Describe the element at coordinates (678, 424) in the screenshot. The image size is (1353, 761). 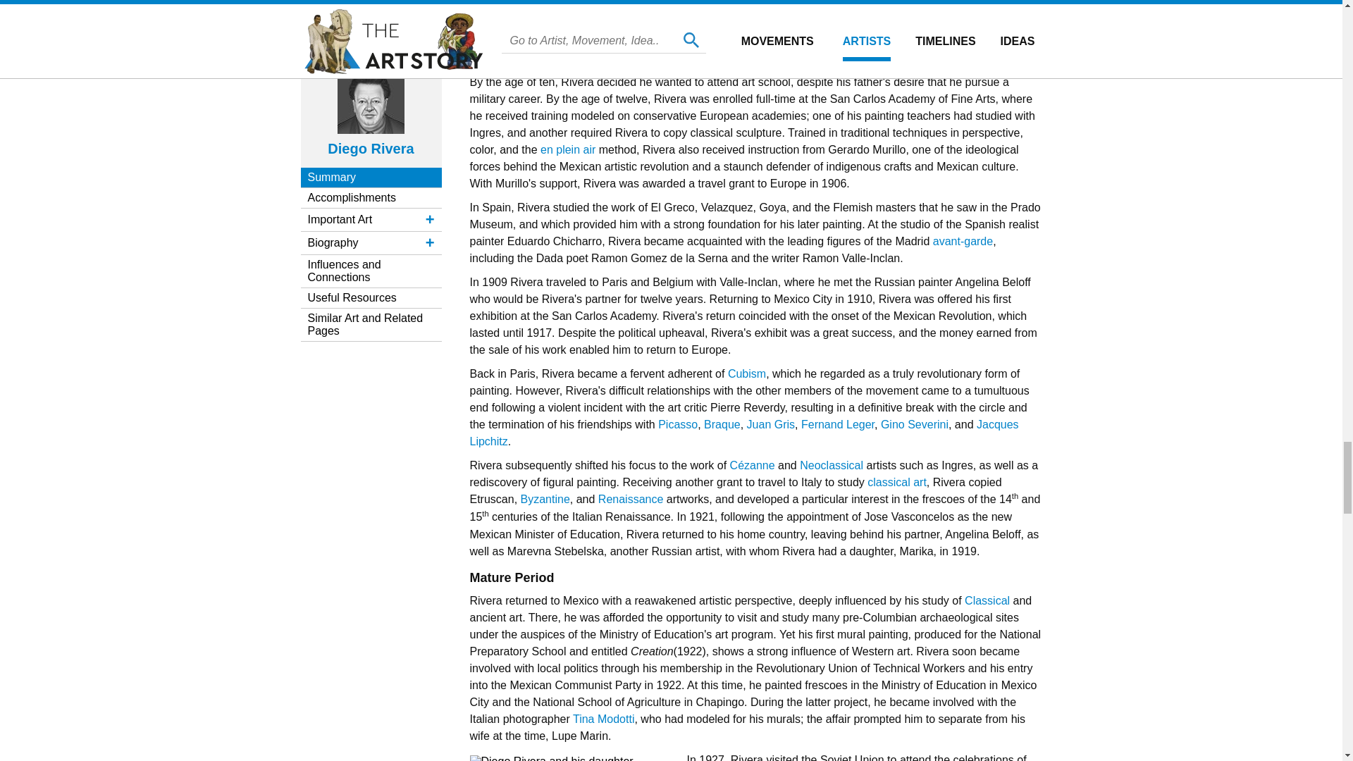
I see `Picasso` at that location.